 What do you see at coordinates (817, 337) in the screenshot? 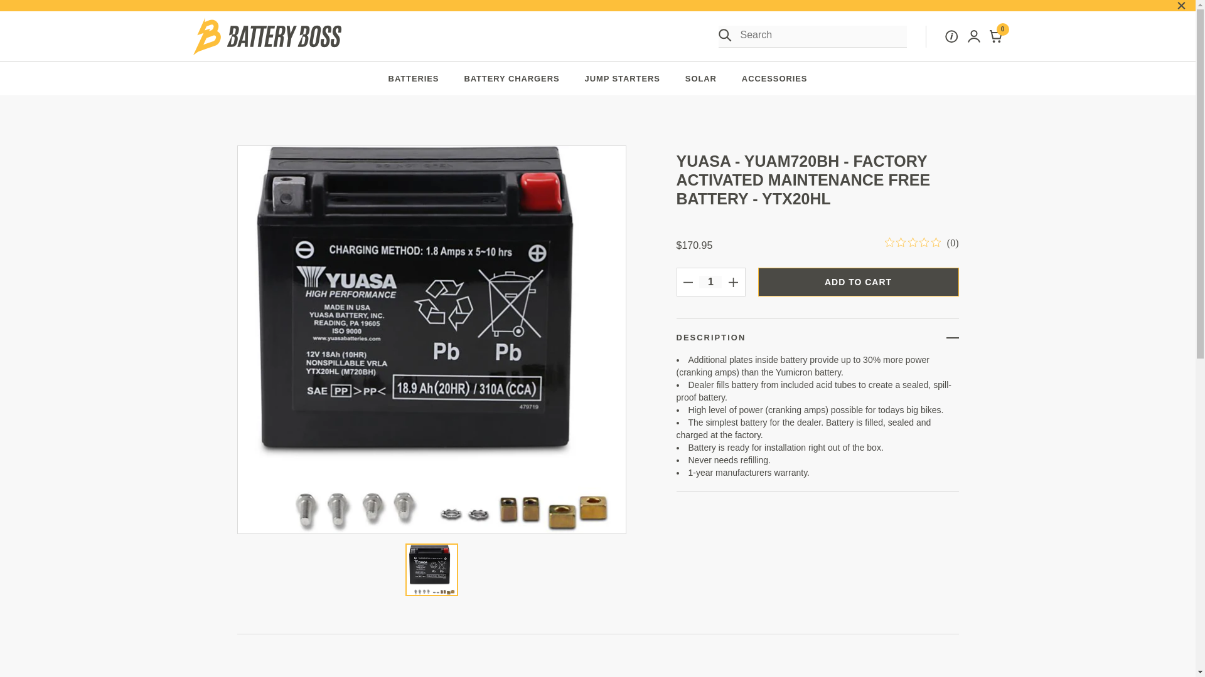
I see `DESCRIPTION` at bounding box center [817, 337].